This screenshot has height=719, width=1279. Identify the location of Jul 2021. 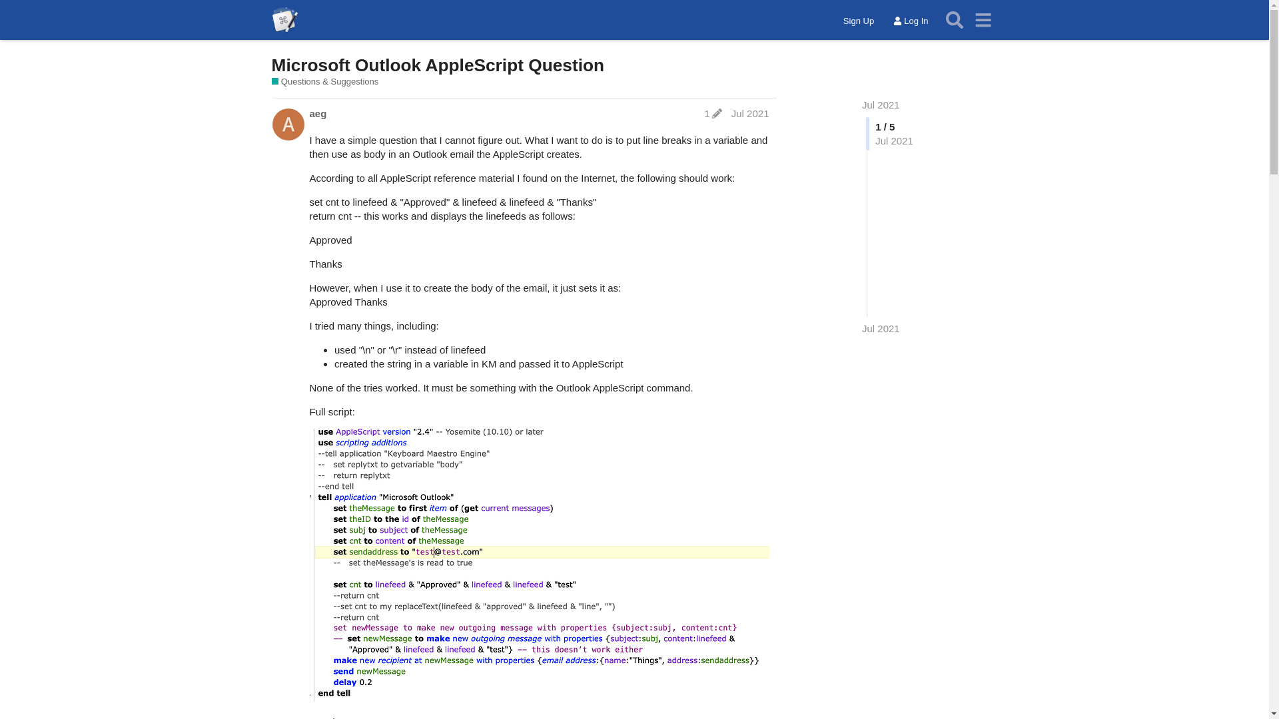
(750, 113).